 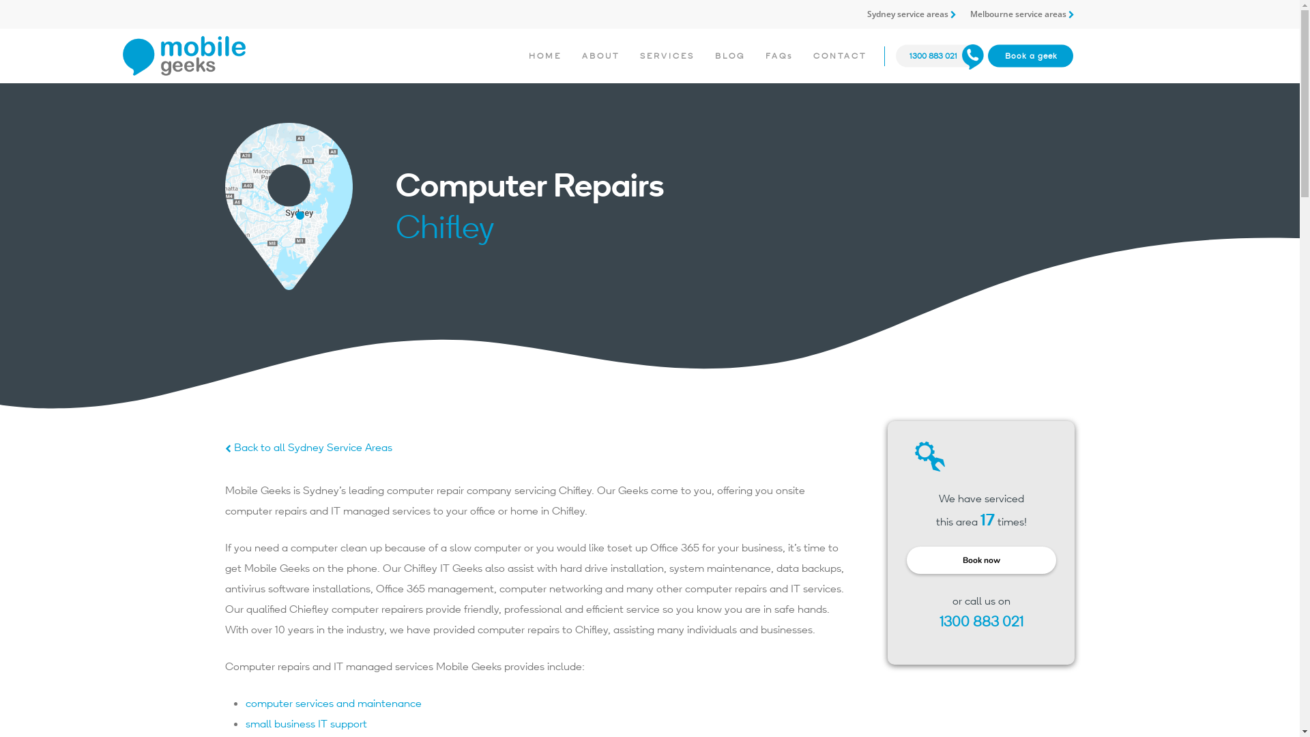 I want to click on BLOG, so click(x=730, y=56).